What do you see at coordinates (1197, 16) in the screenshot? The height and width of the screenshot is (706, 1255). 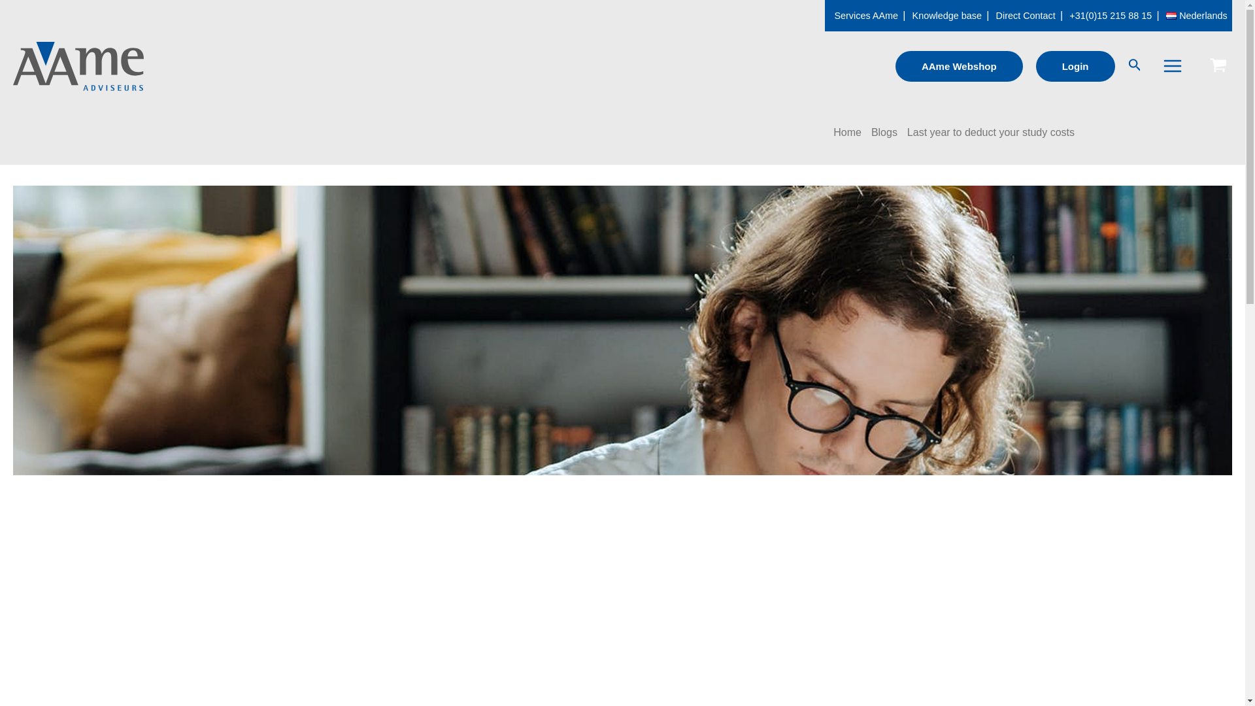 I see `Nederlands` at bounding box center [1197, 16].